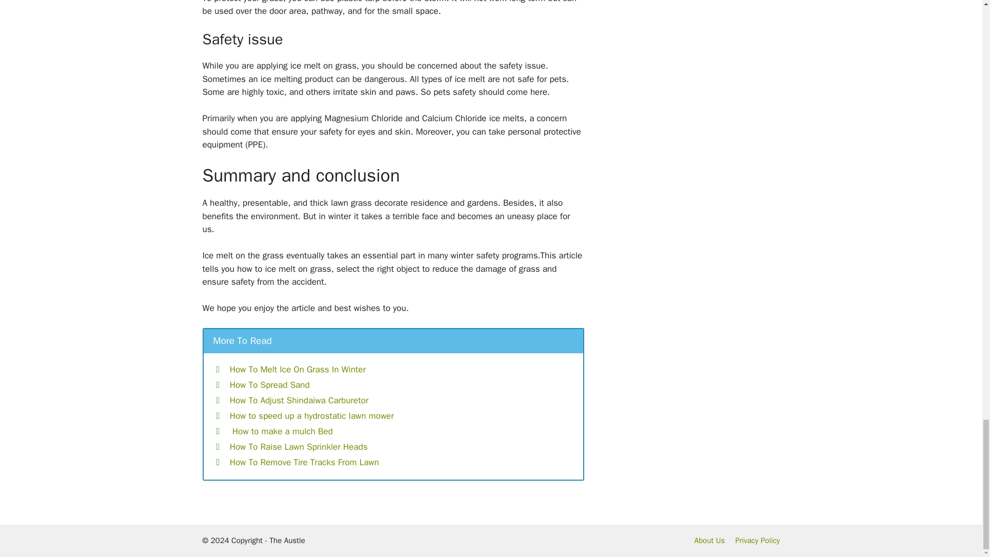 This screenshot has height=557, width=990. What do you see at coordinates (299, 447) in the screenshot?
I see `How To Raise Lawn Sprinkler Heads` at bounding box center [299, 447].